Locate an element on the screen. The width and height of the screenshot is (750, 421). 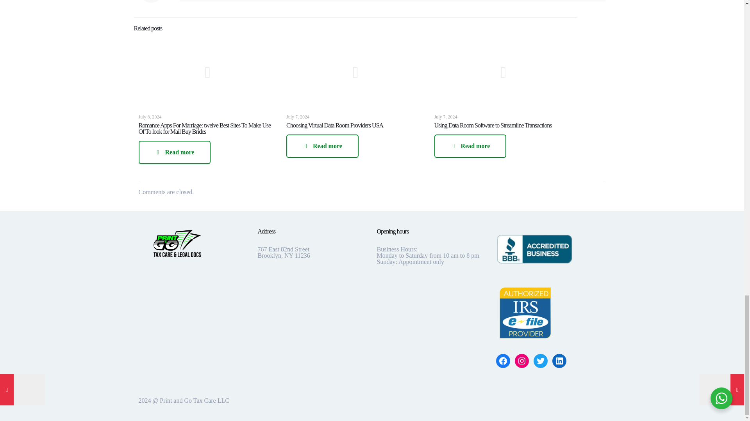
LinkedIn is located at coordinates (559, 361).